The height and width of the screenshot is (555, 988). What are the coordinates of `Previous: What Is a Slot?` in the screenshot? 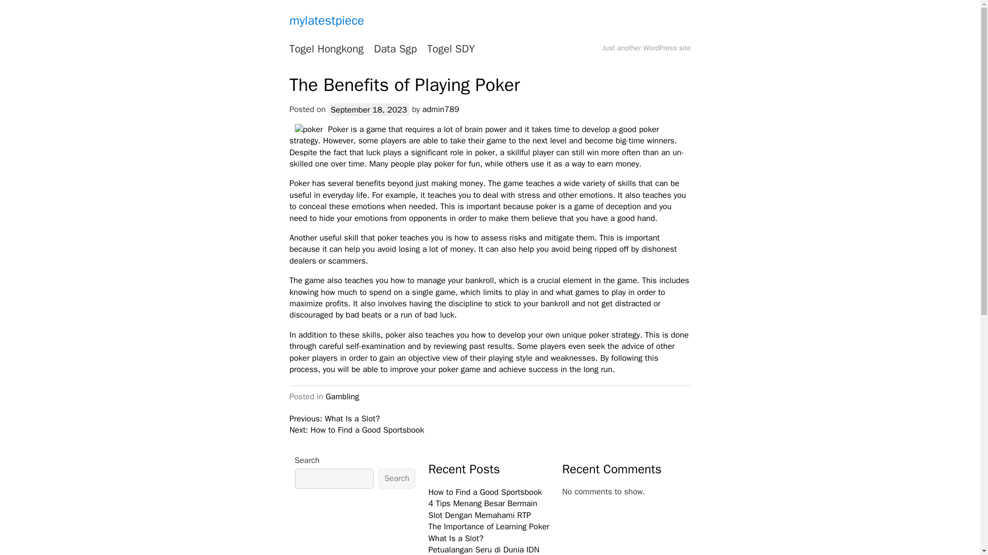 It's located at (334, 418).